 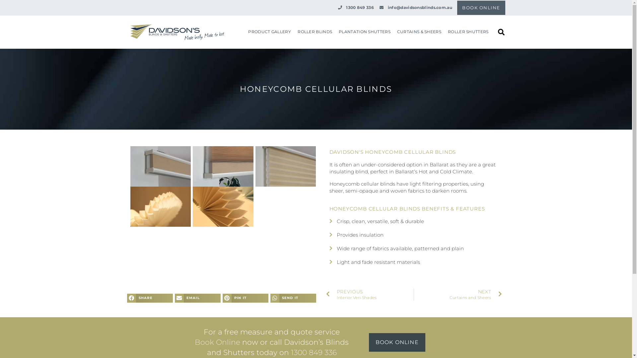 I want to click on BOOK ONLINE, so click(x=481, y=8).